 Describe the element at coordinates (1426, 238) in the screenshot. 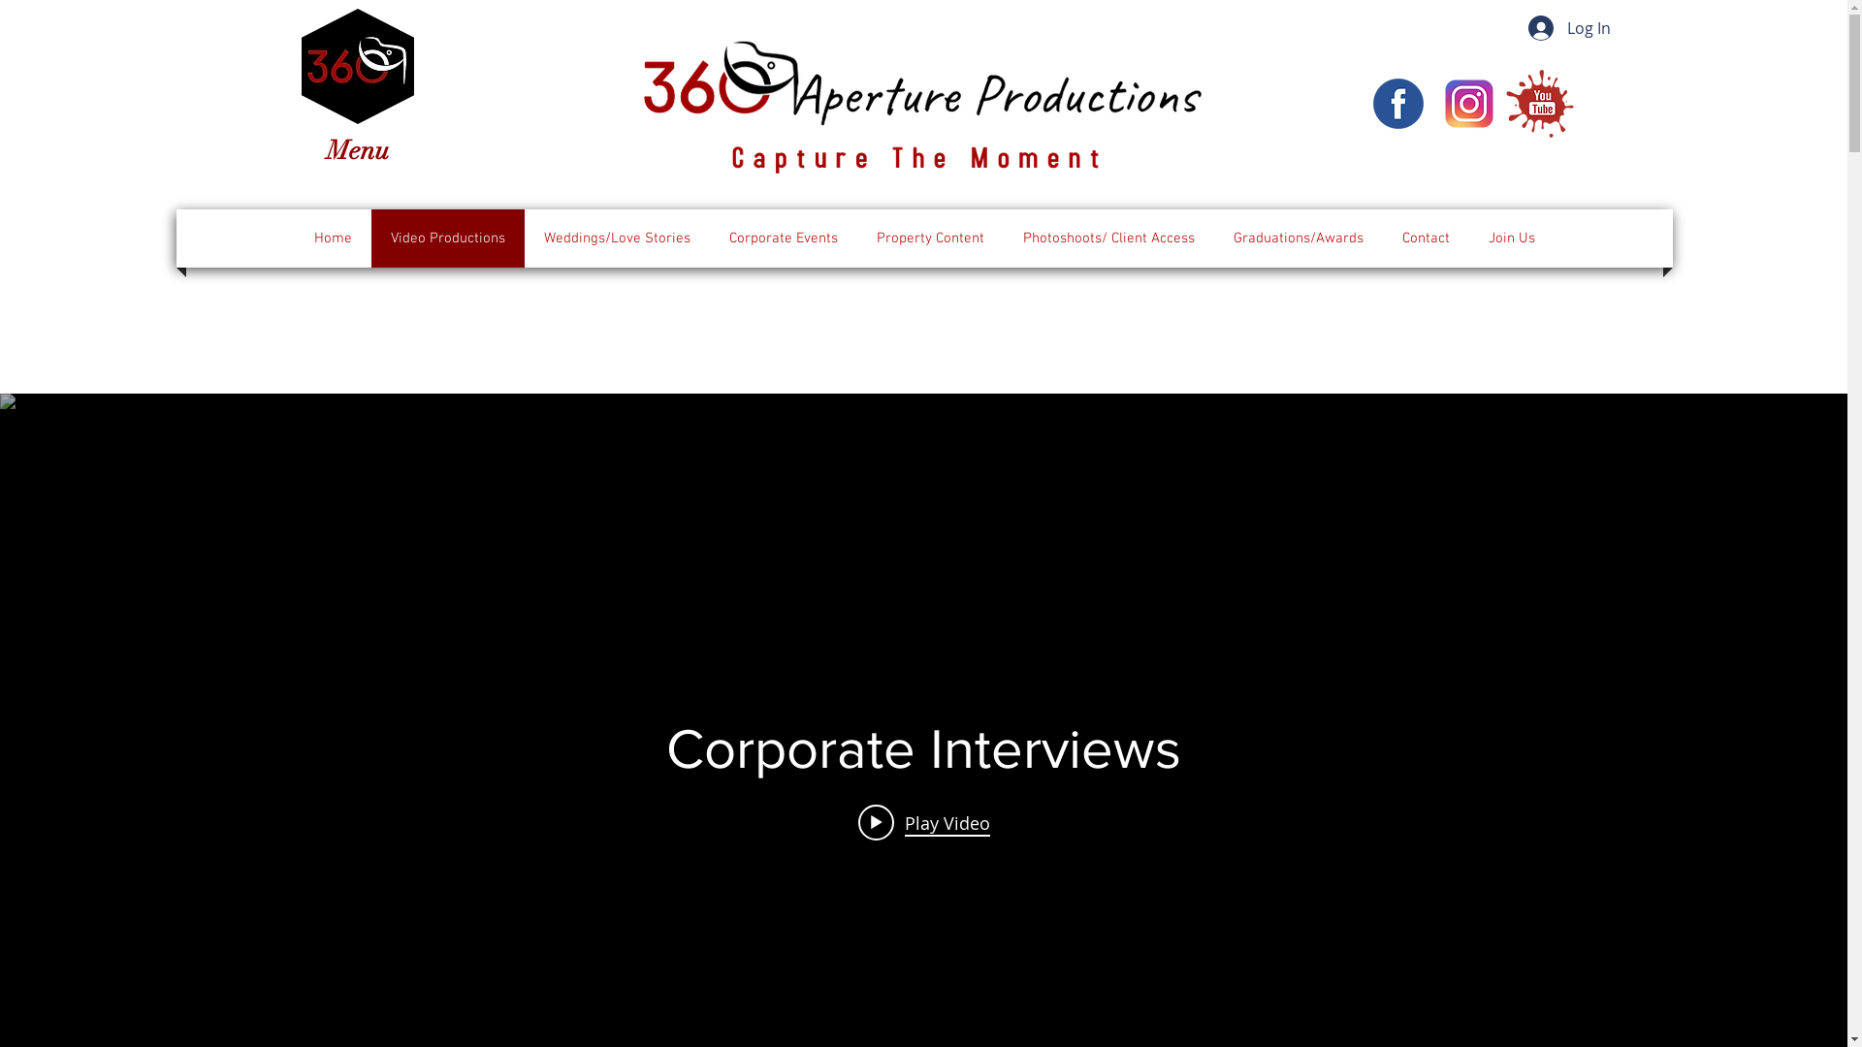

I see `Contact` at that location.